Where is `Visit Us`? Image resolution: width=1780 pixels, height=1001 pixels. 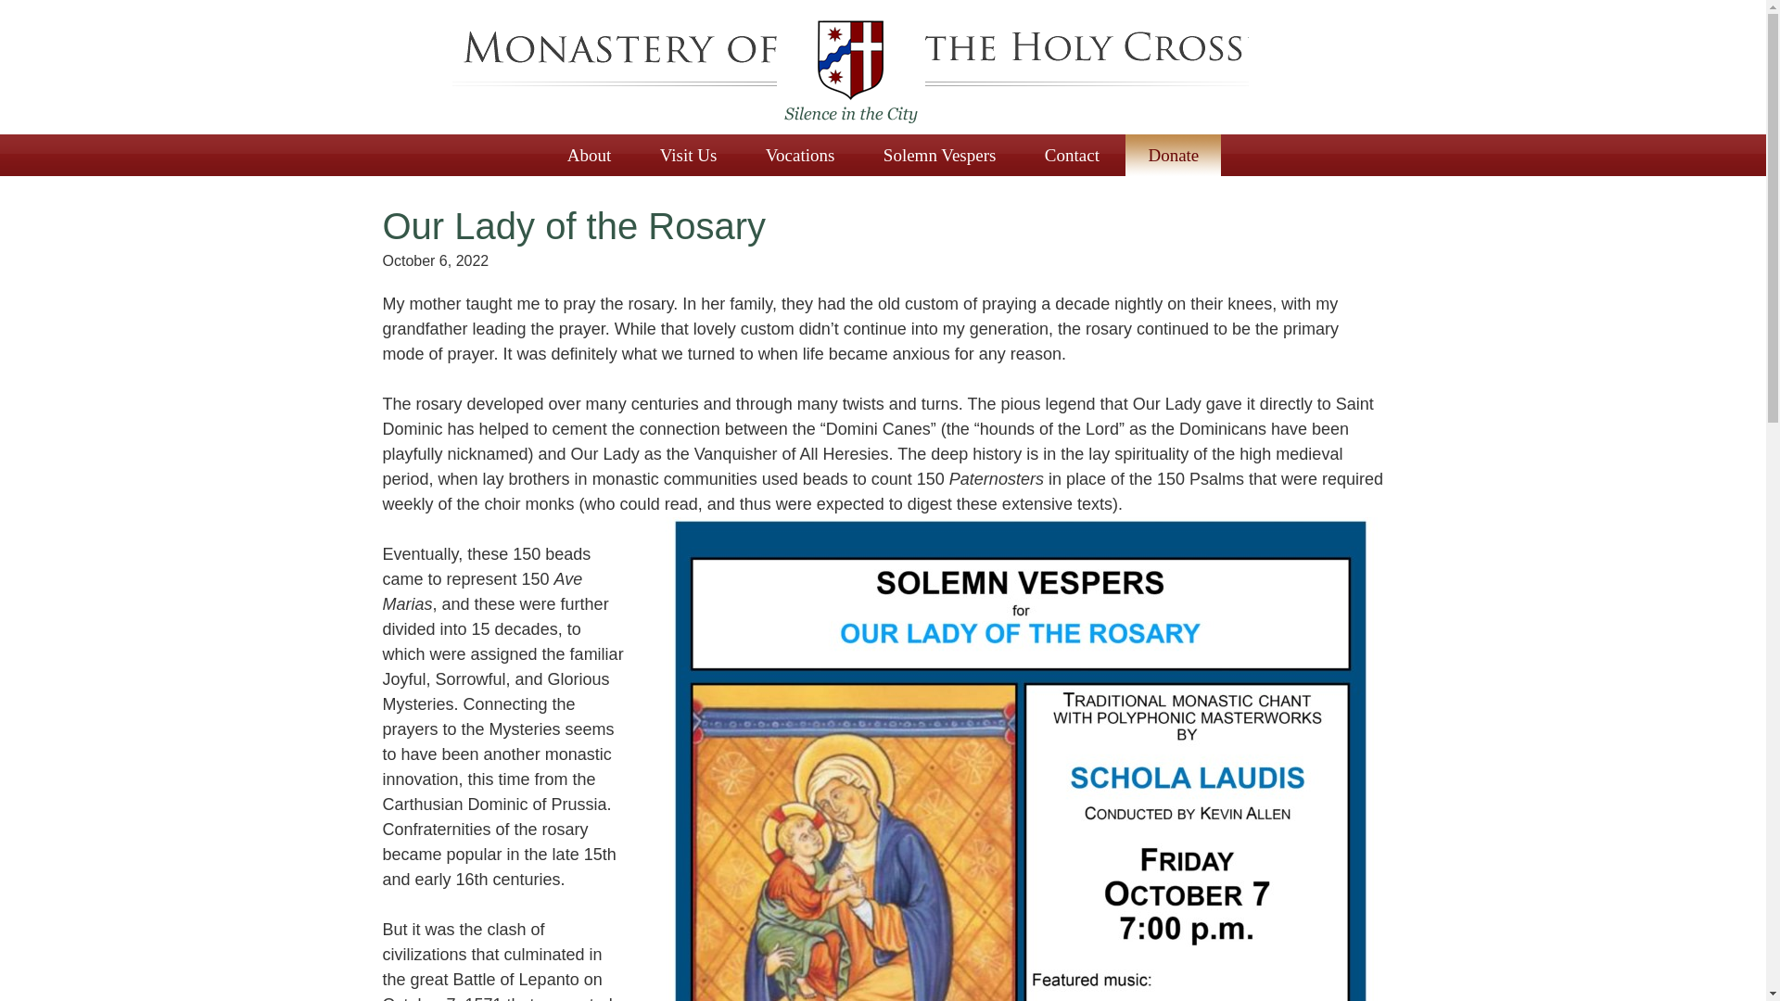
Visit Us is located at coordinates (688, 155).